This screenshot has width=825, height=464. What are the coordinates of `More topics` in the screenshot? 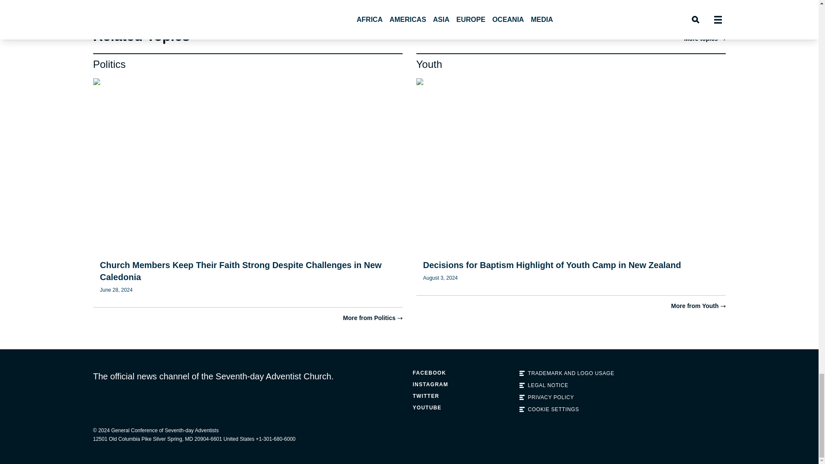 It's located at (705, 39).